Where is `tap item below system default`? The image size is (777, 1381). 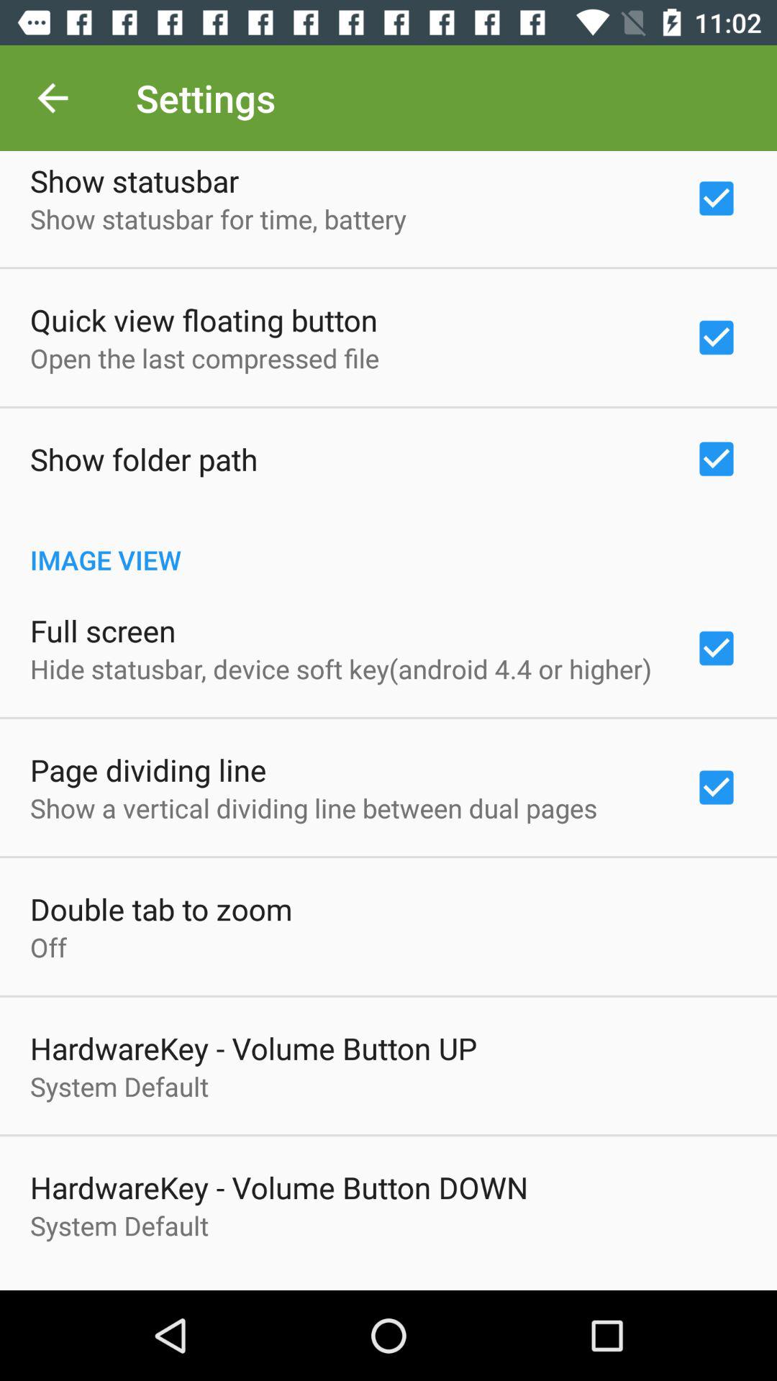
tap item below system default is located at coordinates (388, 1282).